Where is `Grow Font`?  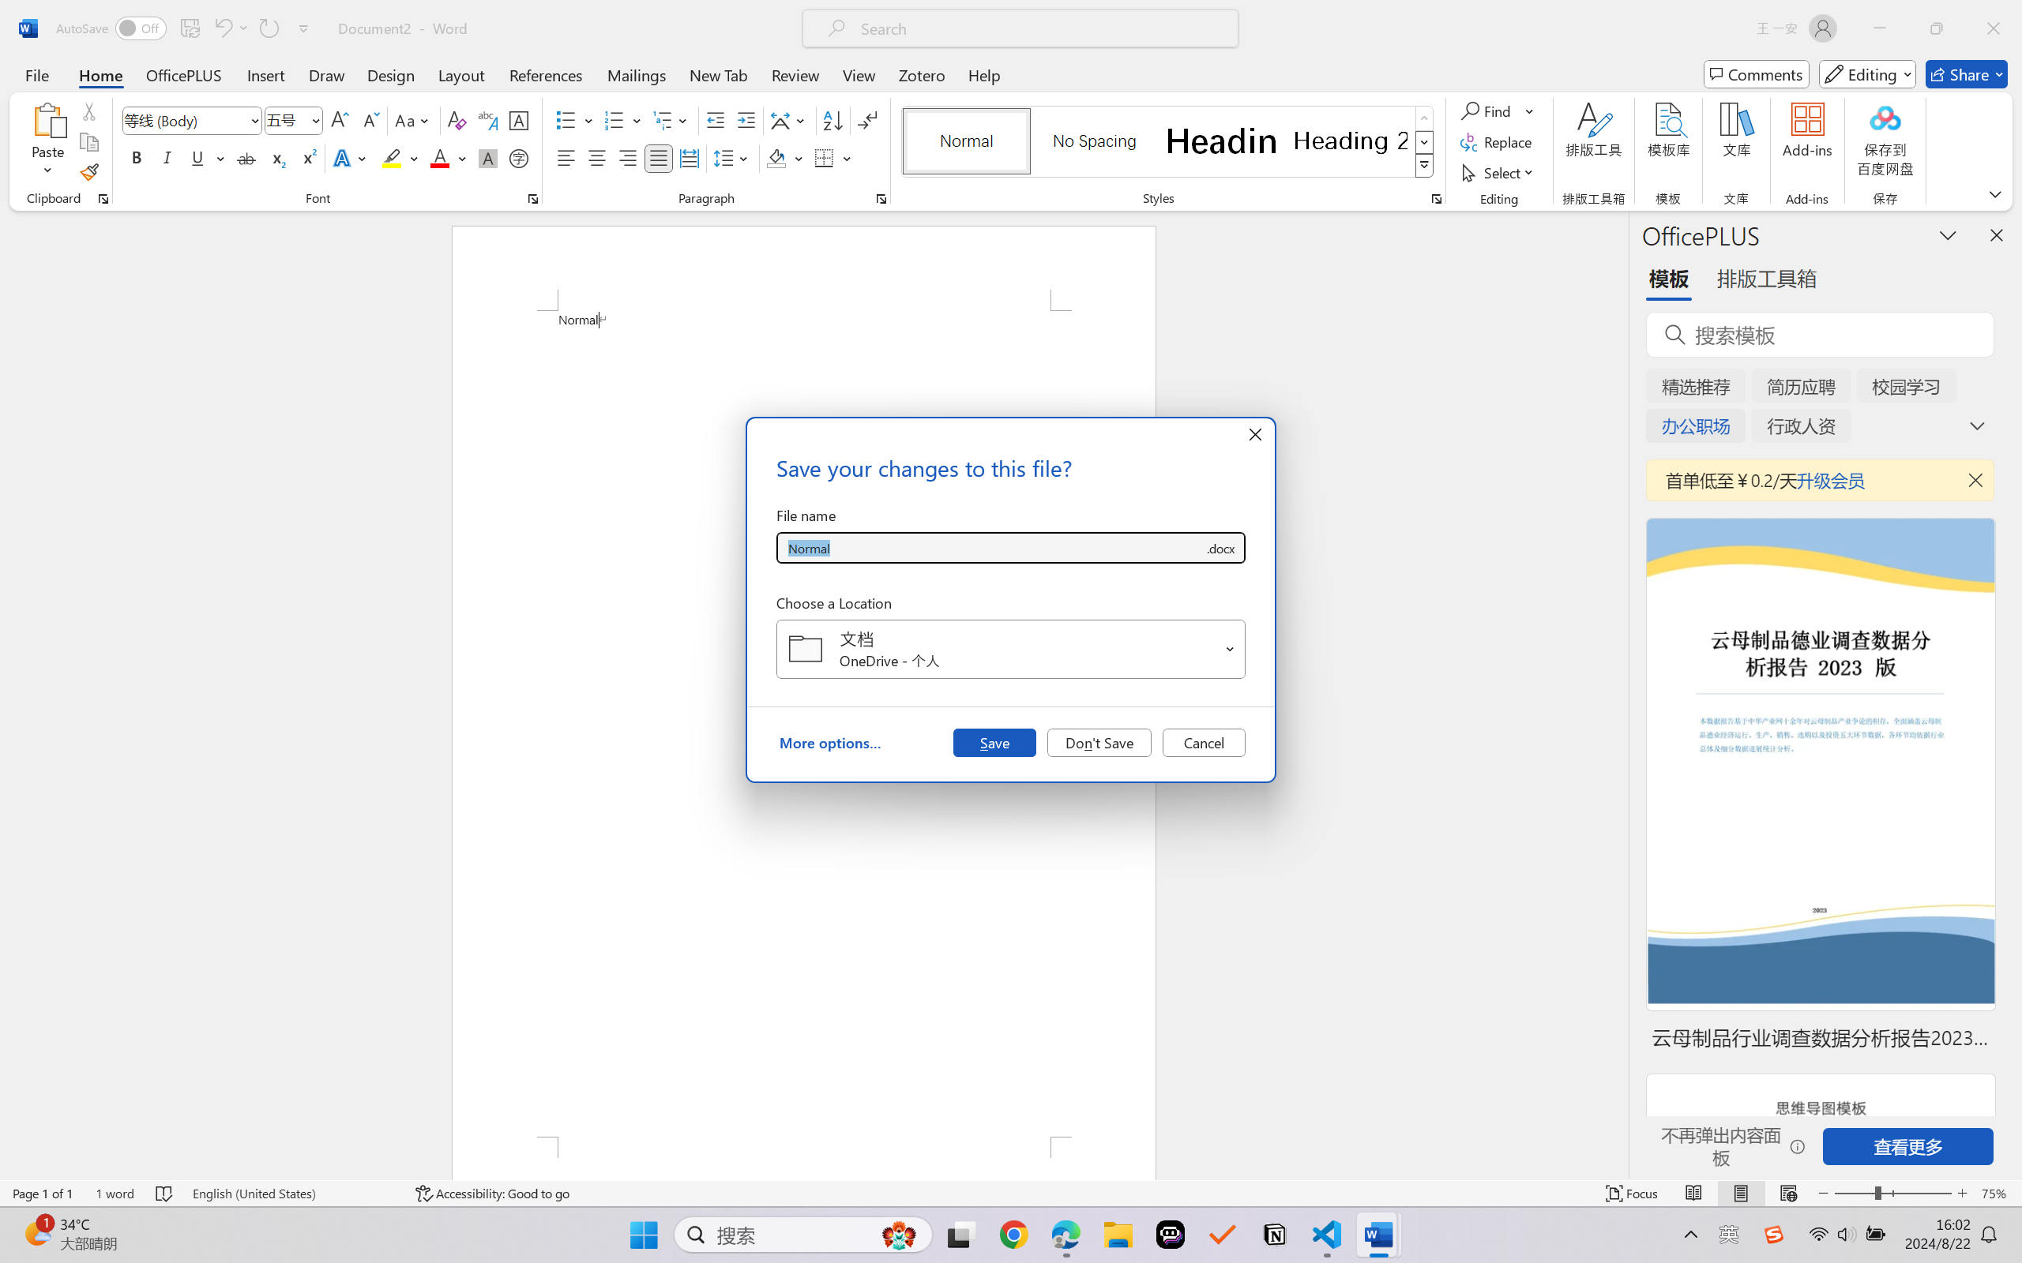 Grow Font is located at coordinates (340, 120).